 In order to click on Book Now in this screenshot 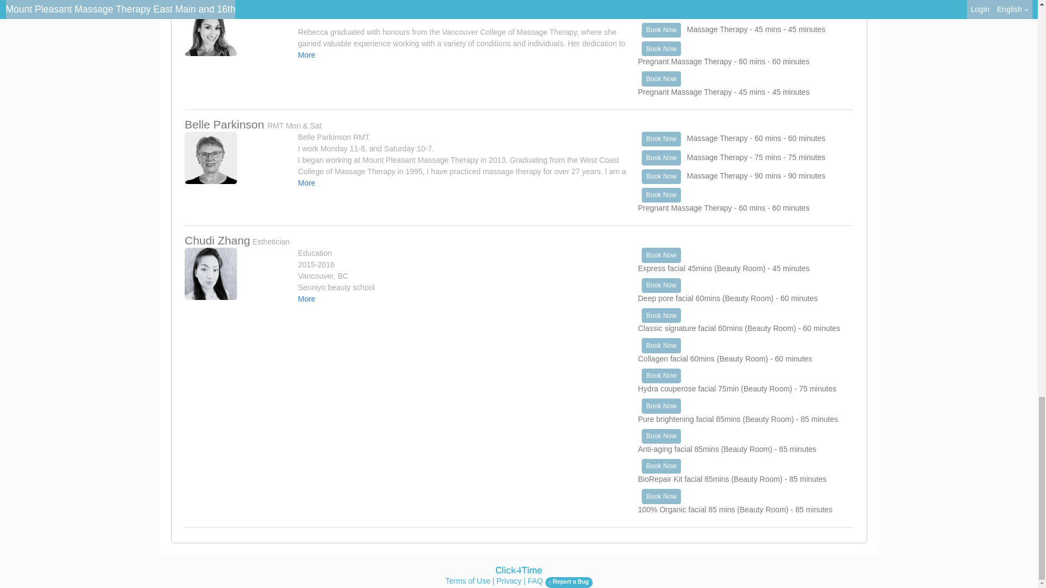, I will do `click(661, 30)`.